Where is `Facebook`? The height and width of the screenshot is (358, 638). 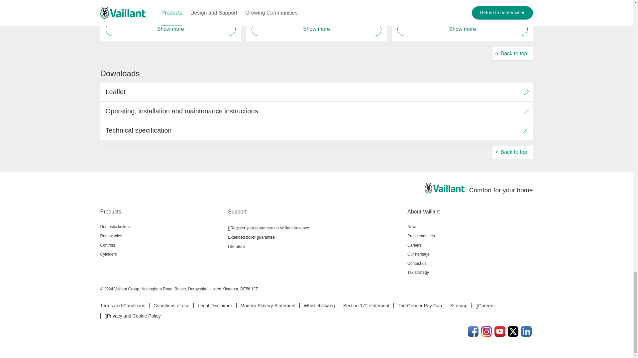 Facebook is located at coordinates (473, 331).